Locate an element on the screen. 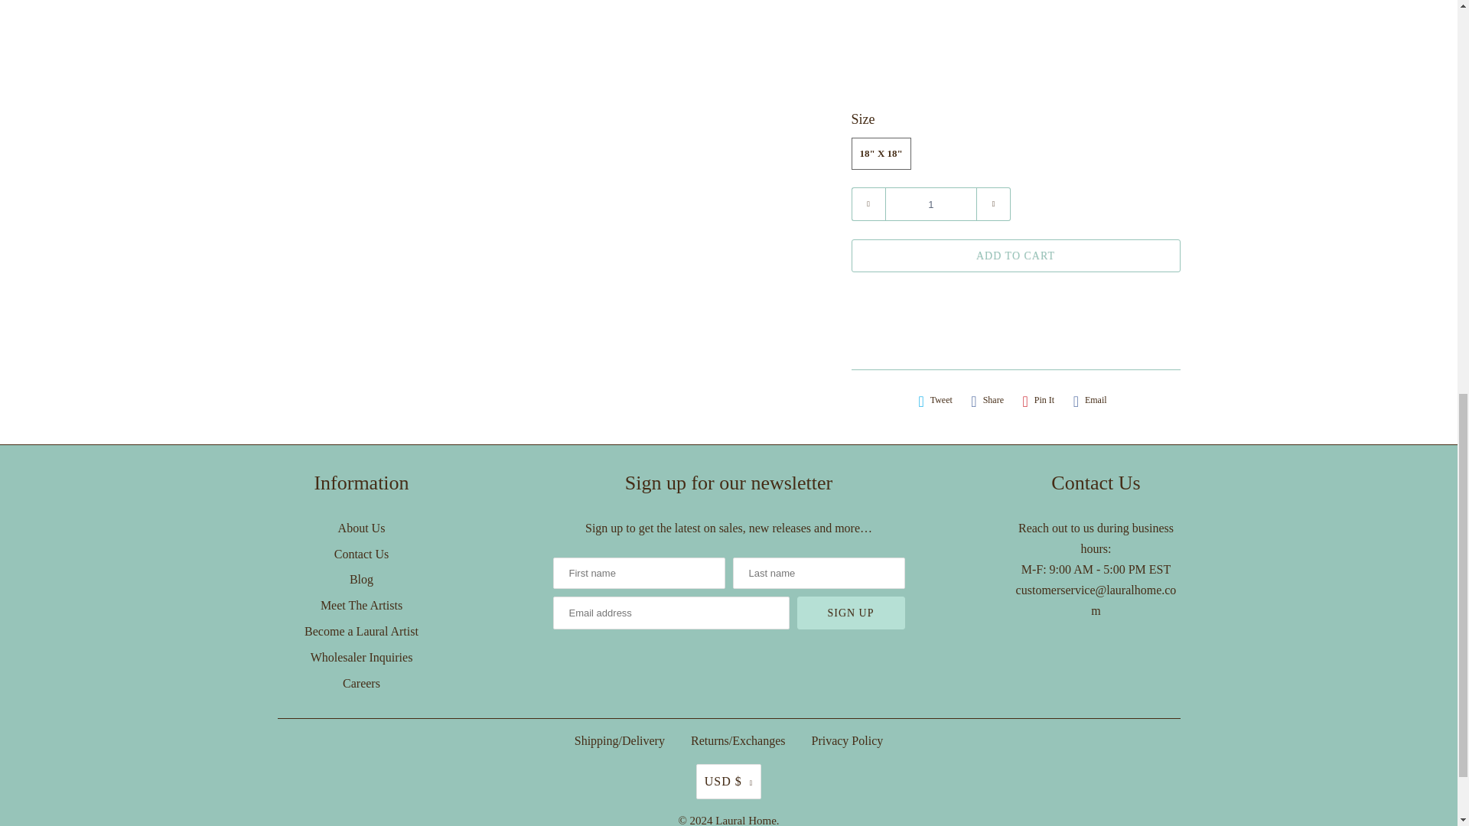 The height and width of the screenshot is (826, 1469). Share this on Twitter is located at coordinates (935, 400).